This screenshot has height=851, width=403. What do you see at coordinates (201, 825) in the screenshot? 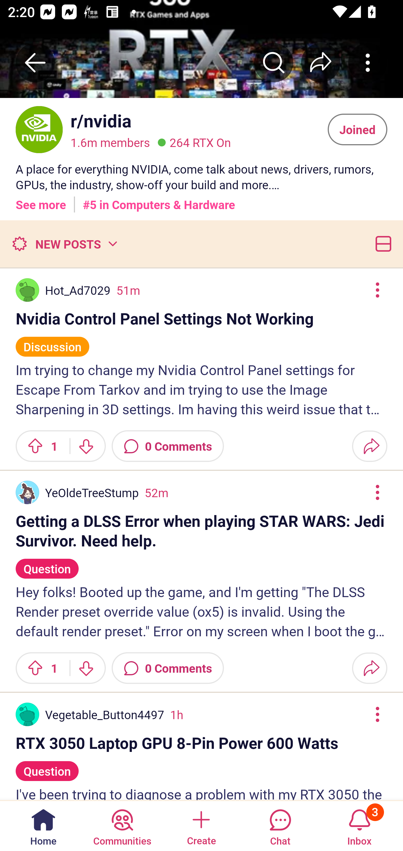
I see `Create a post Create` at bounding box center [201, 825].